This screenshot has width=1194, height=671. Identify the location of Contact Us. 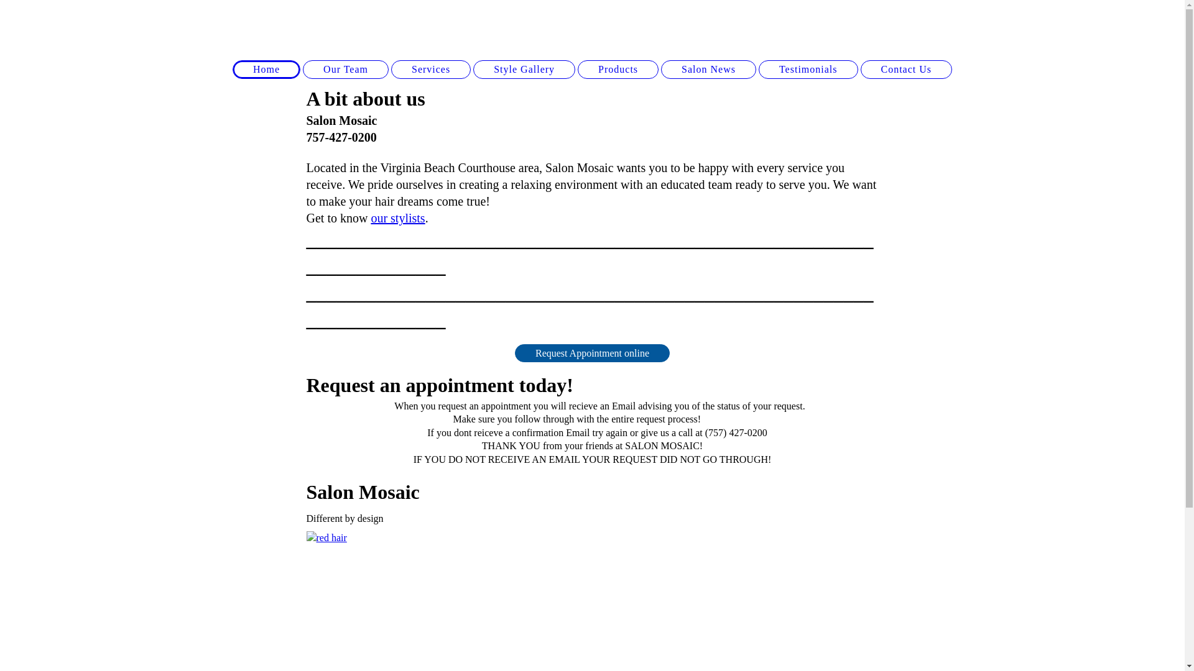
(907, 70).